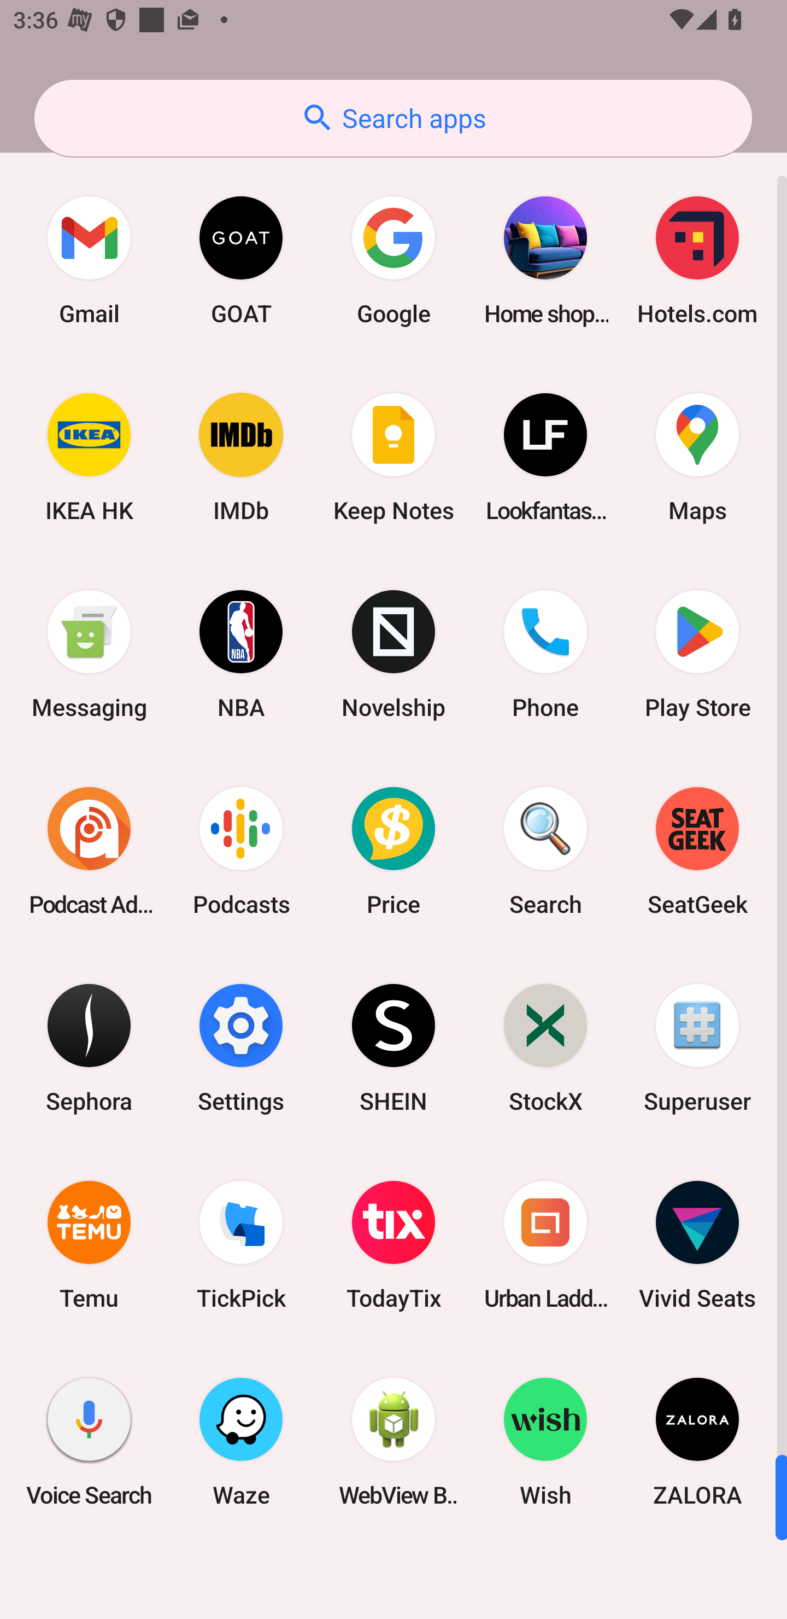 The height and width of the screenshot is (1619, 787). What do you see at coordinates (545, 457) in the screenshot?
I see `Lookfantastic` at bounding box center [545, 457].